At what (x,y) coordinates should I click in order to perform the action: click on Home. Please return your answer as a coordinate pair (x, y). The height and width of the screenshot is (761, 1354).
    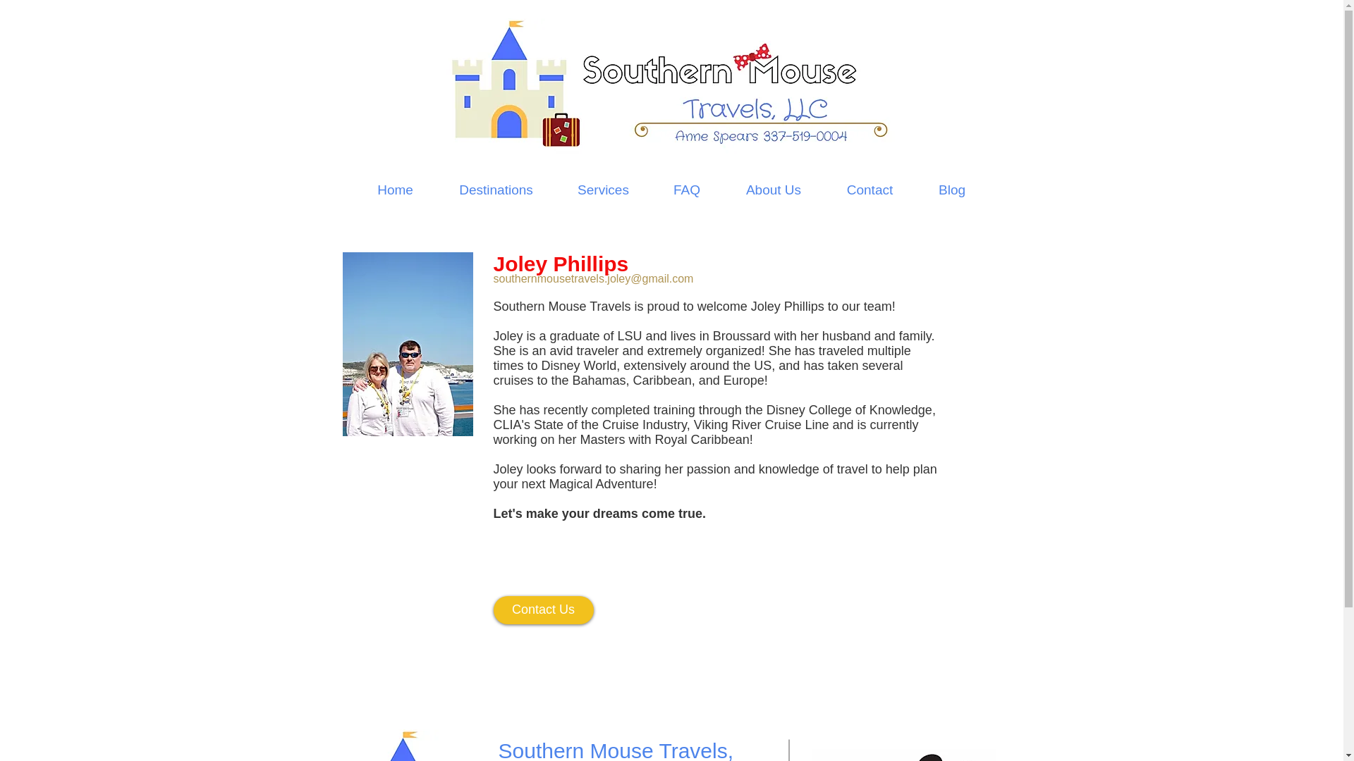
    Looking at the image, I should click on (395, 190).